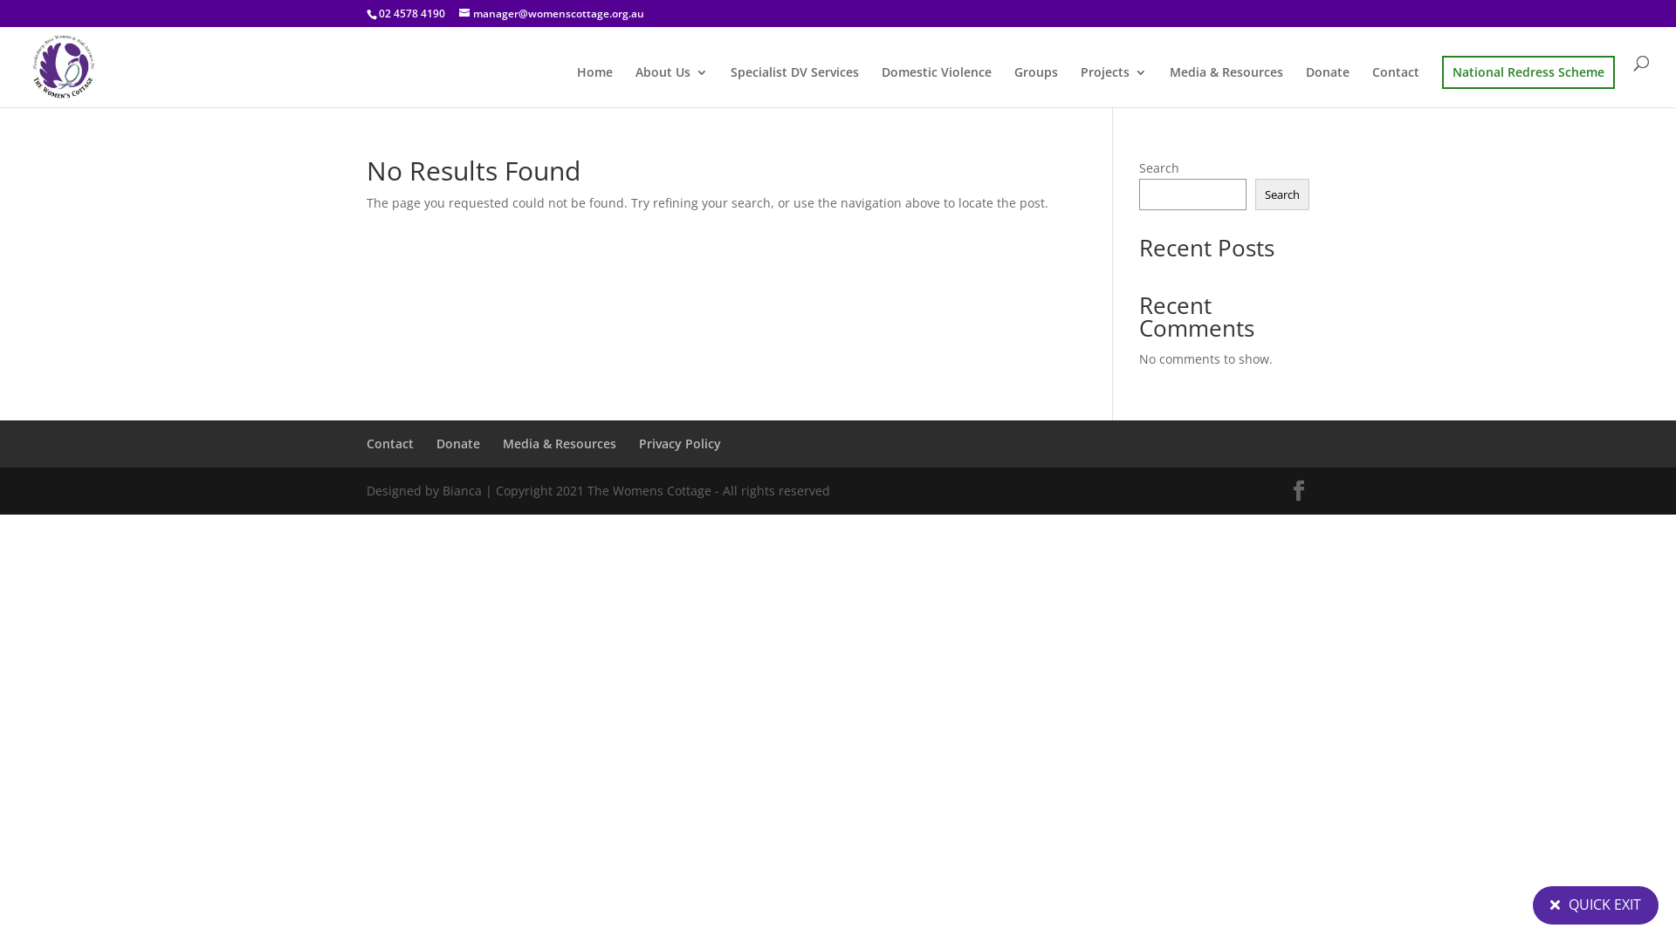  What do you see at coordinates (672, 87) in the screenshot?
I see `About Us` at bounding box center [672, 87].